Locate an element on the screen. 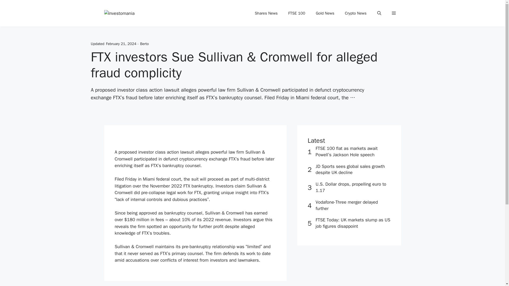 This screenshot has height=286, width=509. Gold News is located at coordinates (325, 13).